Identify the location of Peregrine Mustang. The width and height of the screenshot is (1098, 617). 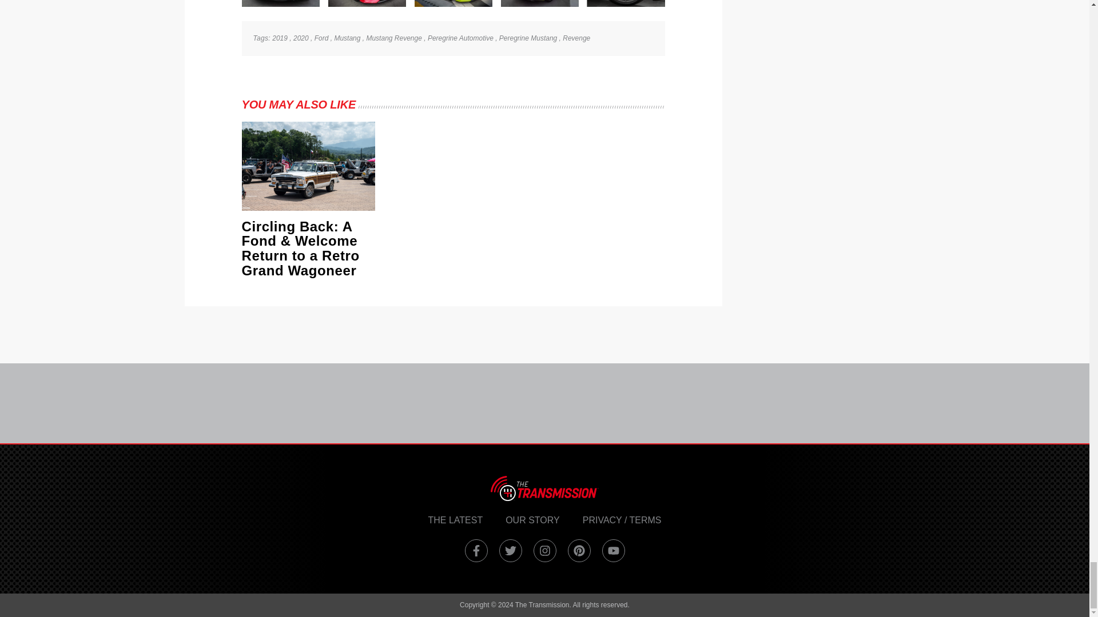
(528, 38).